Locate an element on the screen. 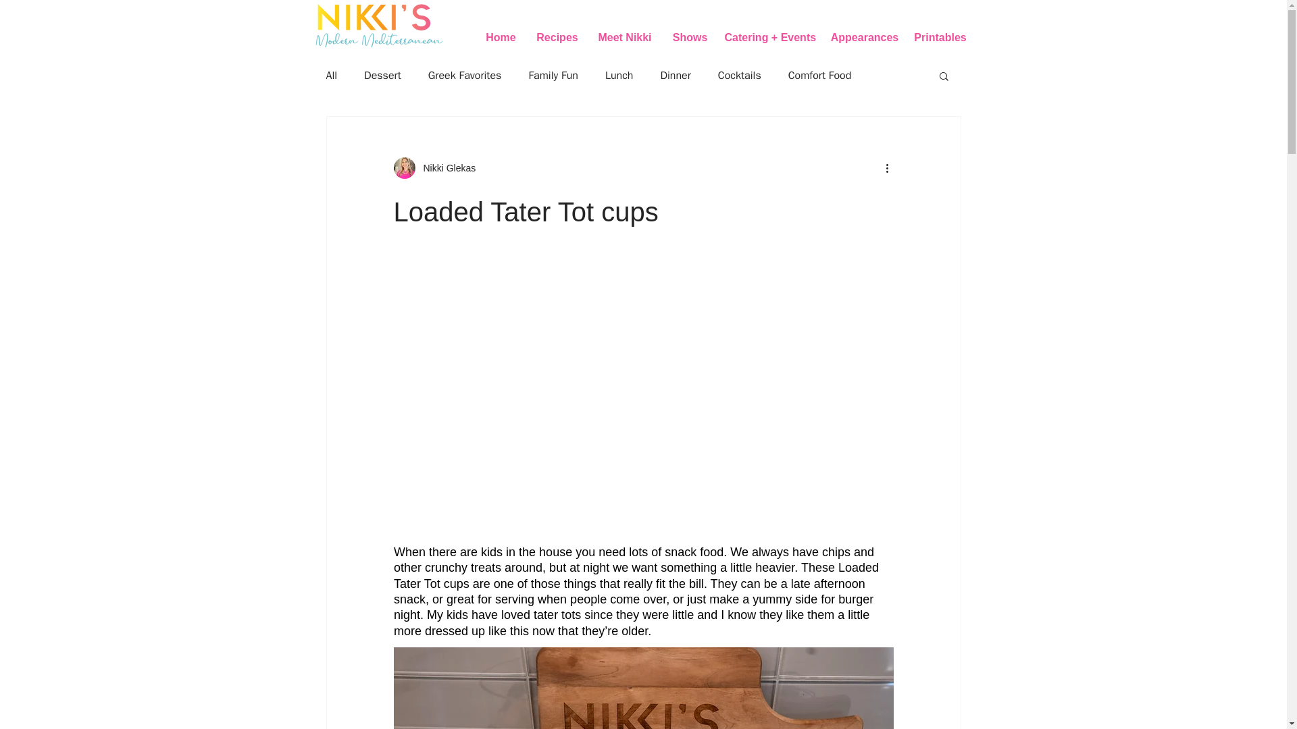 This screenshot has height=729, width=1297. Nikki Glekas is located at coordinates (445, 167).